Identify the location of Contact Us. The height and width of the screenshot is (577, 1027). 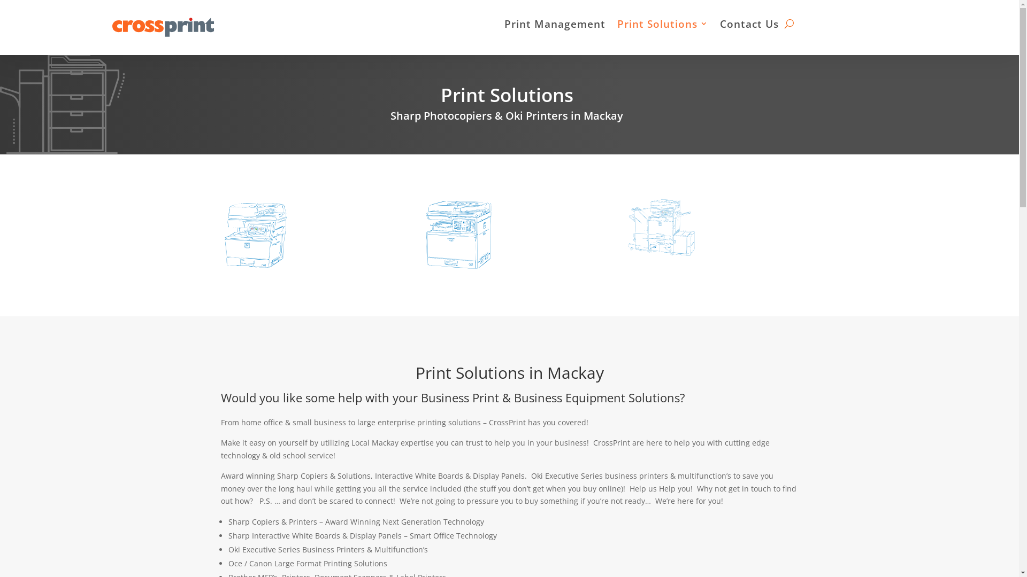
(749, 26).